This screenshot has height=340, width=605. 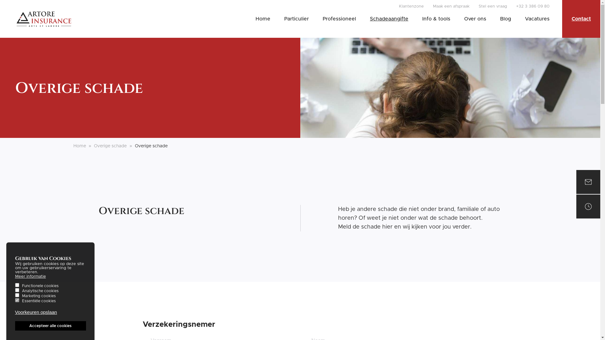 What do you see at coordinates (533, 6) in the screenshot?
I see `+32 3 386 09 80` at bounding box center [533, 6].